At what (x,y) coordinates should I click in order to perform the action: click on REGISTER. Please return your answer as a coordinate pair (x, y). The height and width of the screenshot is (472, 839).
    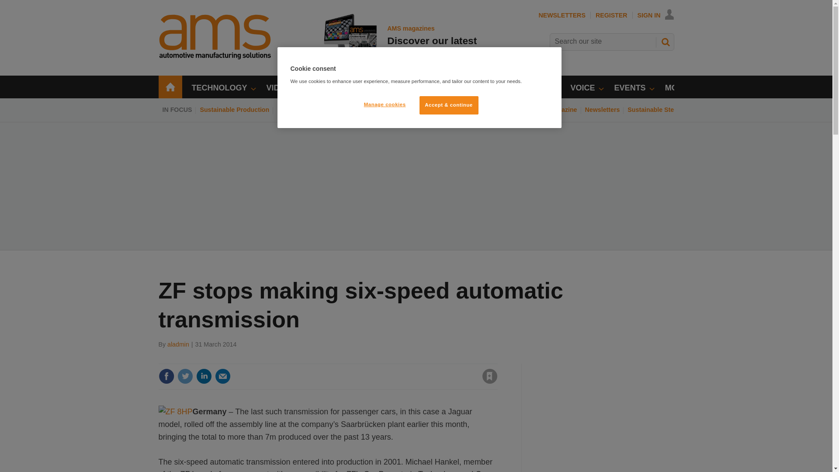
    Looking at the image, I should click on (612, 15).